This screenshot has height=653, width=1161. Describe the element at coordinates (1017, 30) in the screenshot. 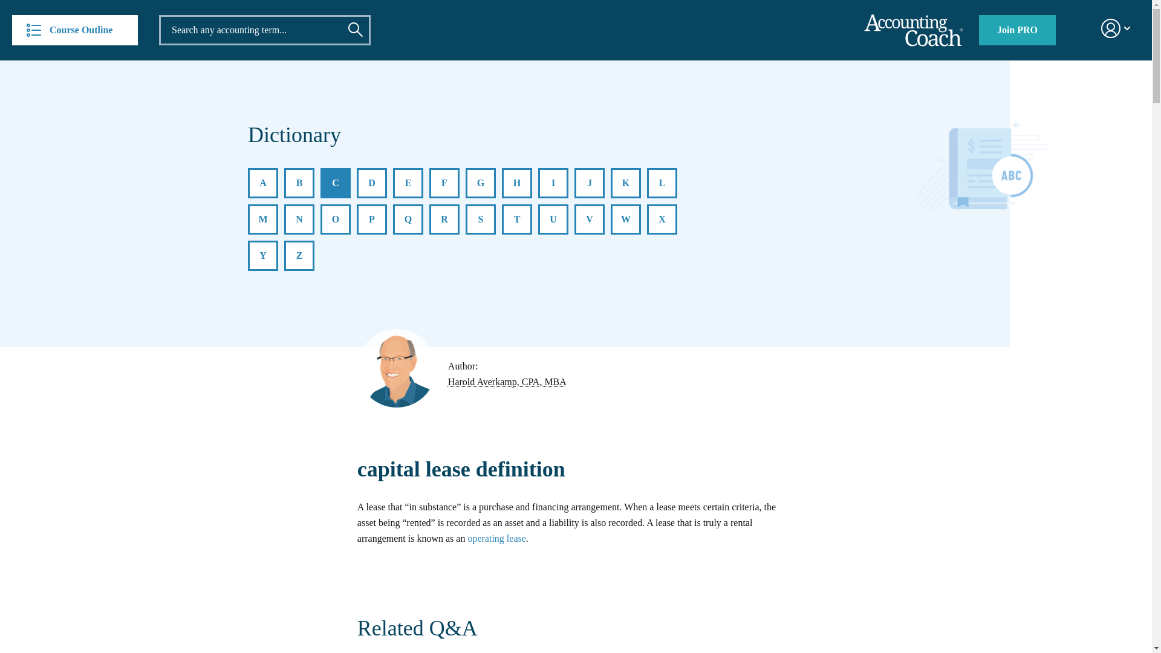

I see `Join PRO` at that location.